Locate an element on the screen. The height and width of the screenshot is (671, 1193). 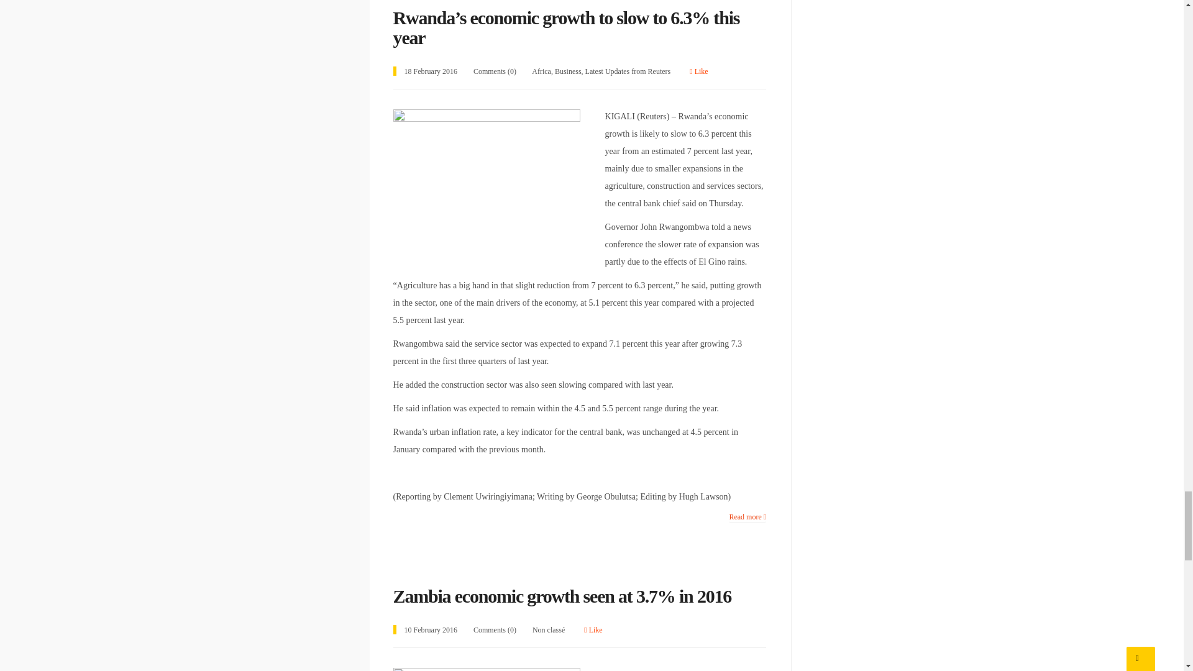
Like is located at coordinates (698, 71).